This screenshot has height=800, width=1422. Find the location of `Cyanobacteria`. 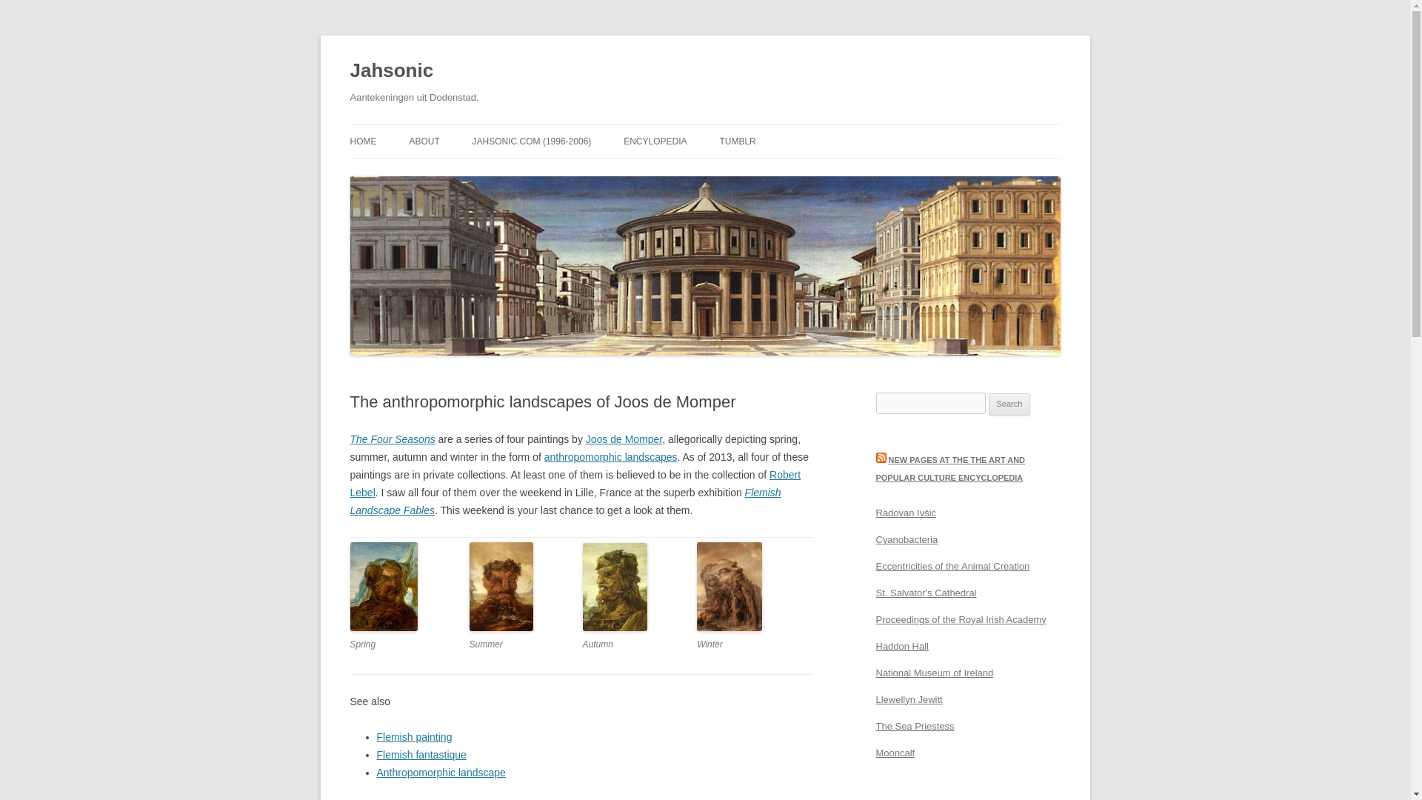

Cyanobacteria is located at coordinates (907, 539).